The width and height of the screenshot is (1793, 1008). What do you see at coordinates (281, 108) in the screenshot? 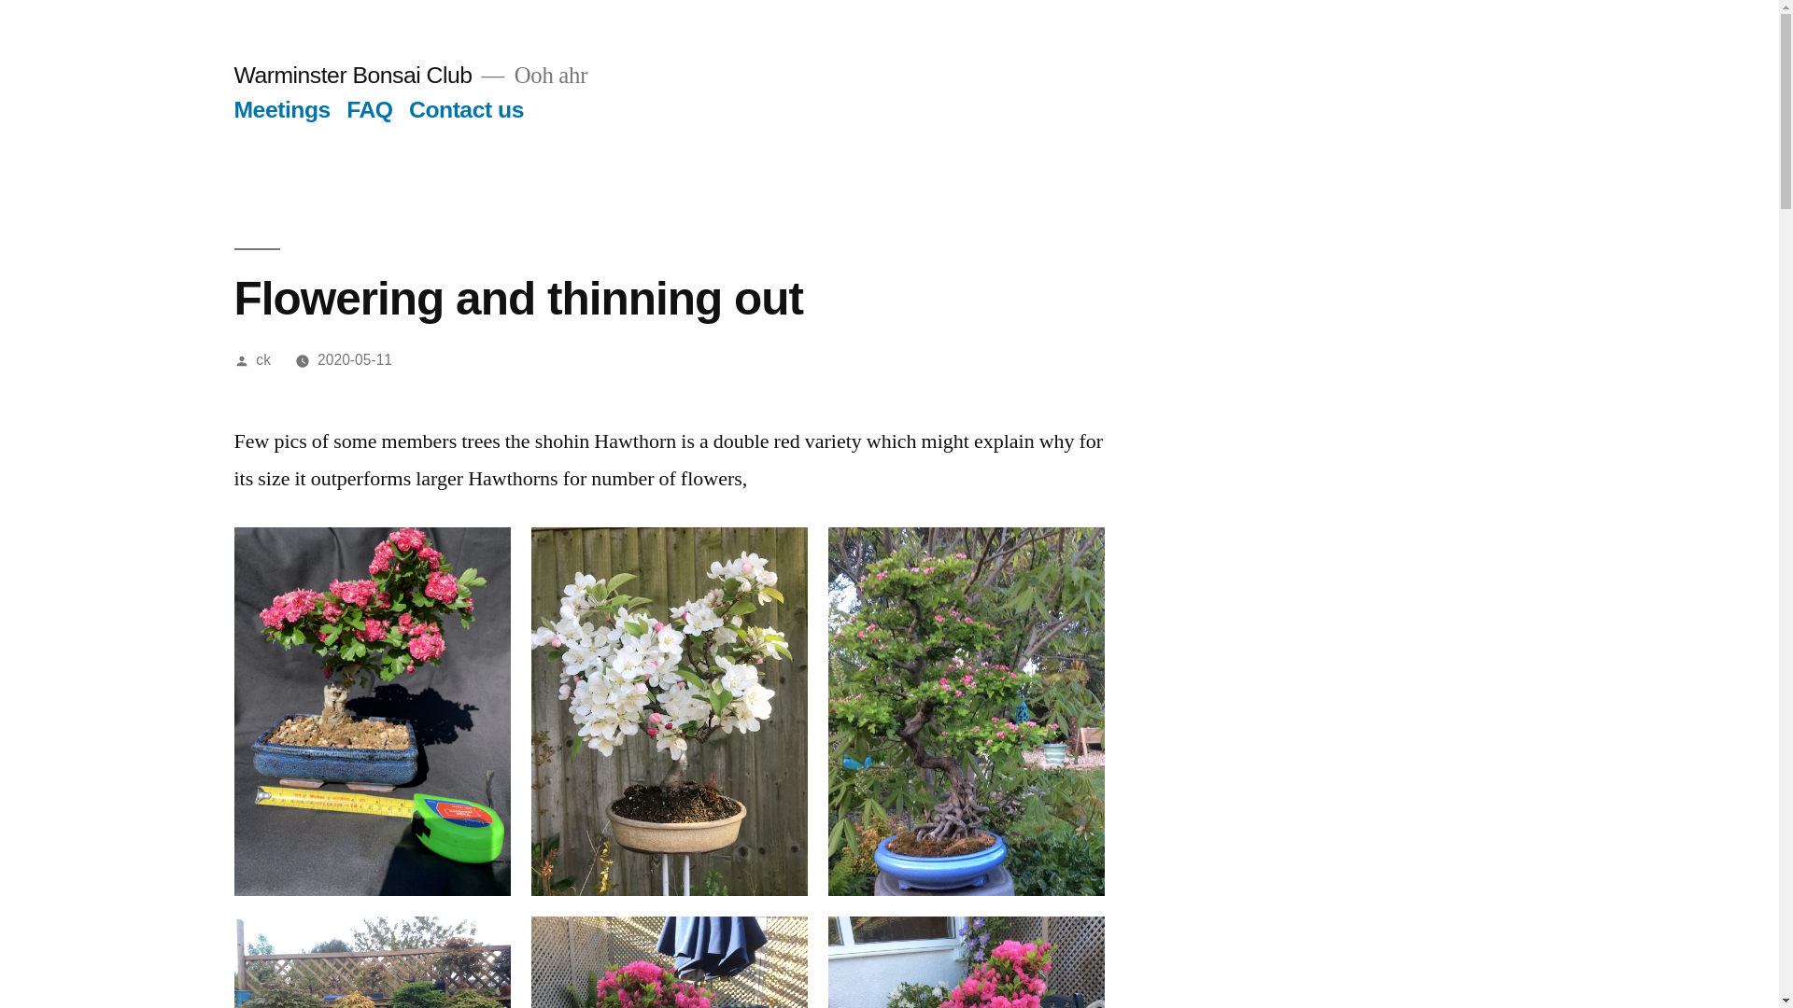
I see `Meetings` at bounding box center [281, 108].